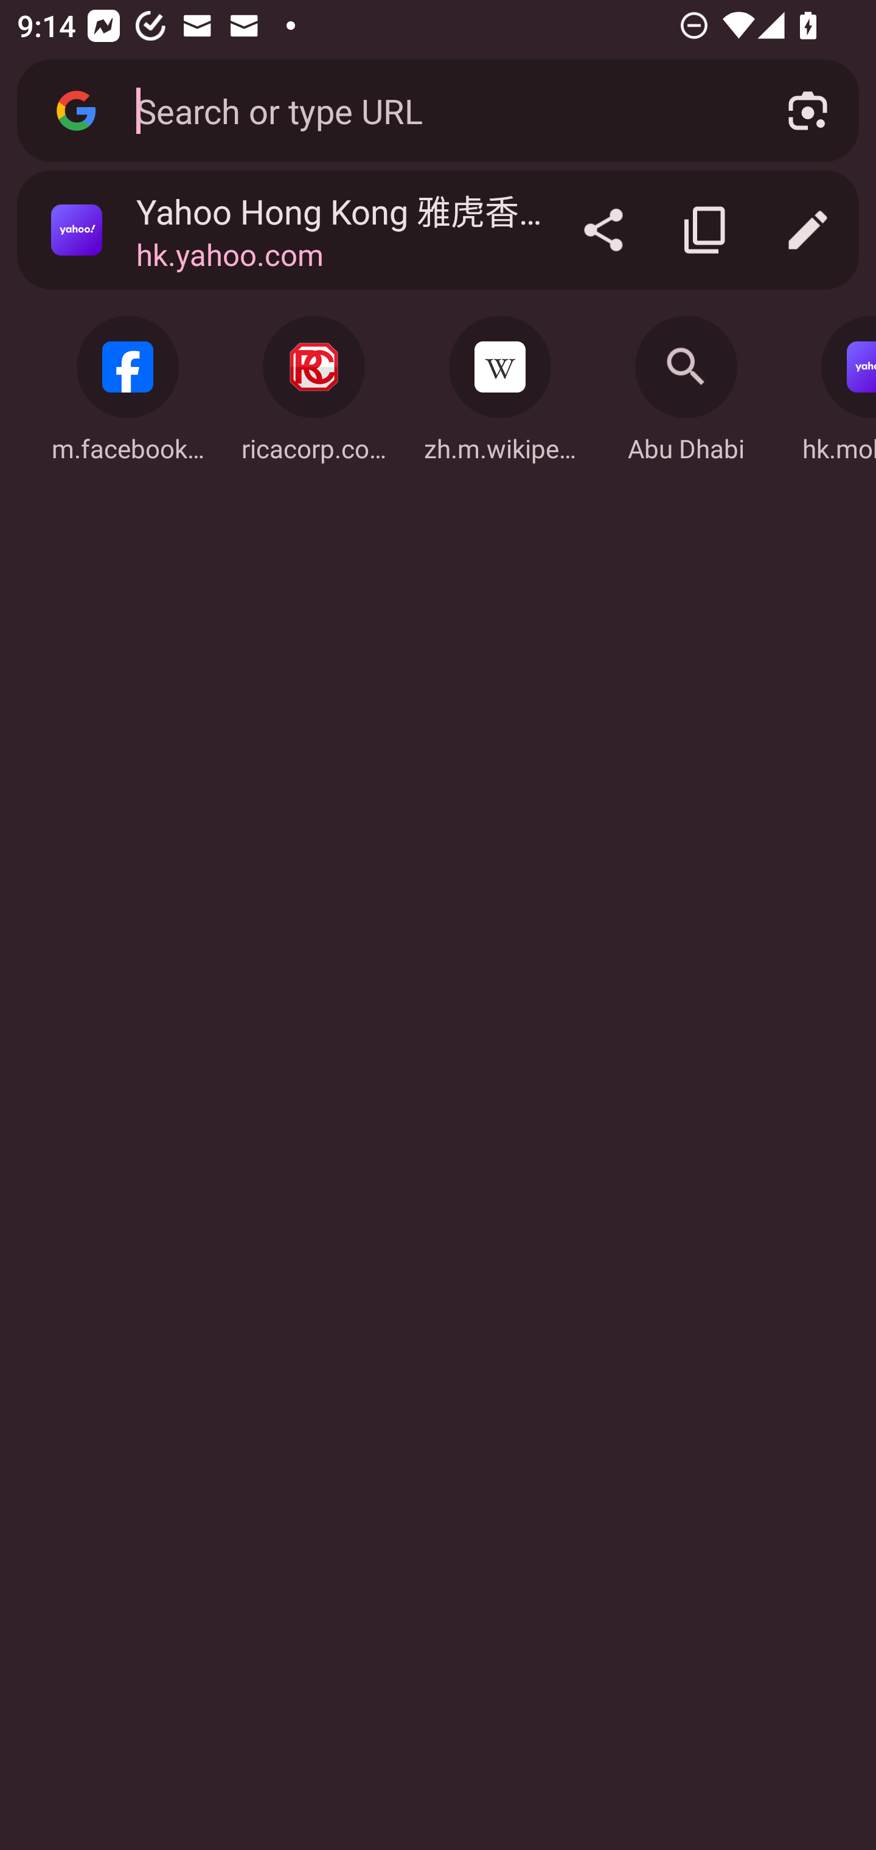 This screenshot has height=1850, width=876. What do you see at coordinates (603, 230) in the screenshot?
I see `Share…` at bounding box center [603, 230].